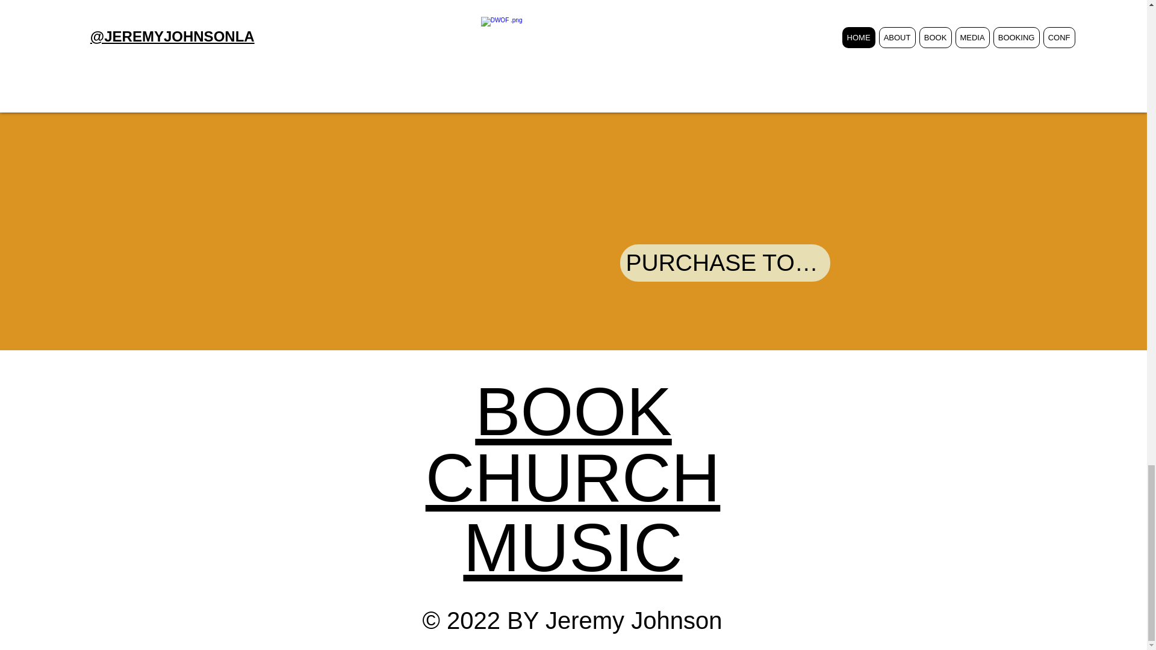  Describe the element at coordinates (725, 262) in the screenshot. I see `PURCHASE TODAY` at that location.